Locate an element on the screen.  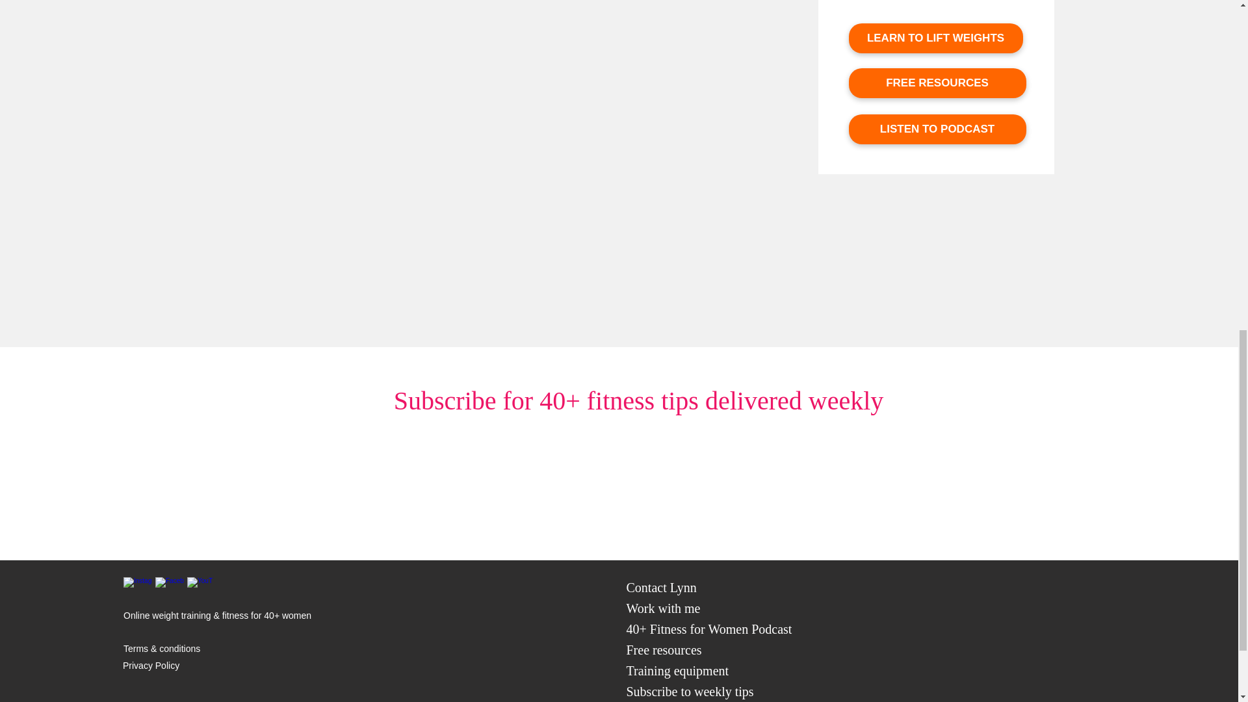
Privacy Policy is located at coordinates (151, 666).